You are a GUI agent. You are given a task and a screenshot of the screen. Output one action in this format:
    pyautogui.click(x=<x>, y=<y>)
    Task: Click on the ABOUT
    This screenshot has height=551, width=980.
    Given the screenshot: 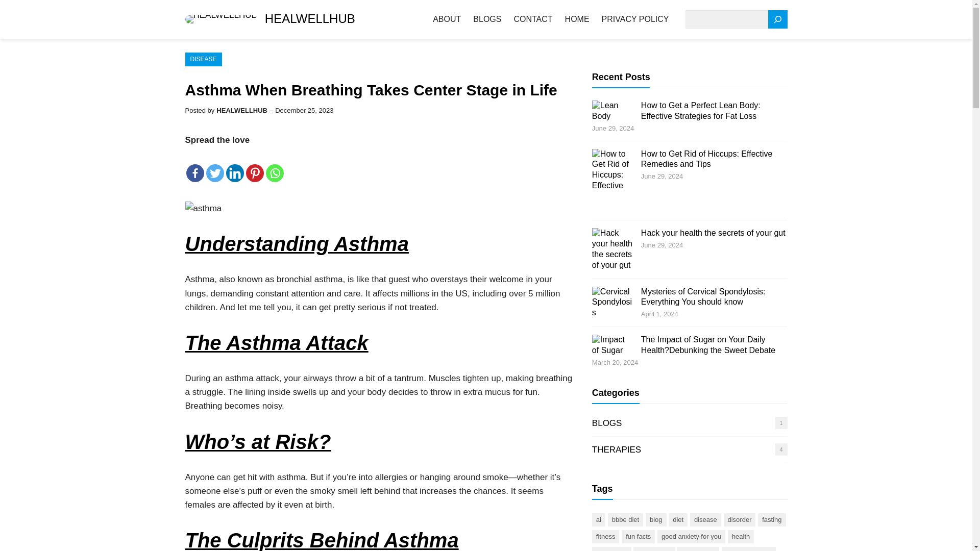 What is the action you would take?
    pyautogui.click(x=447, y=19)
    